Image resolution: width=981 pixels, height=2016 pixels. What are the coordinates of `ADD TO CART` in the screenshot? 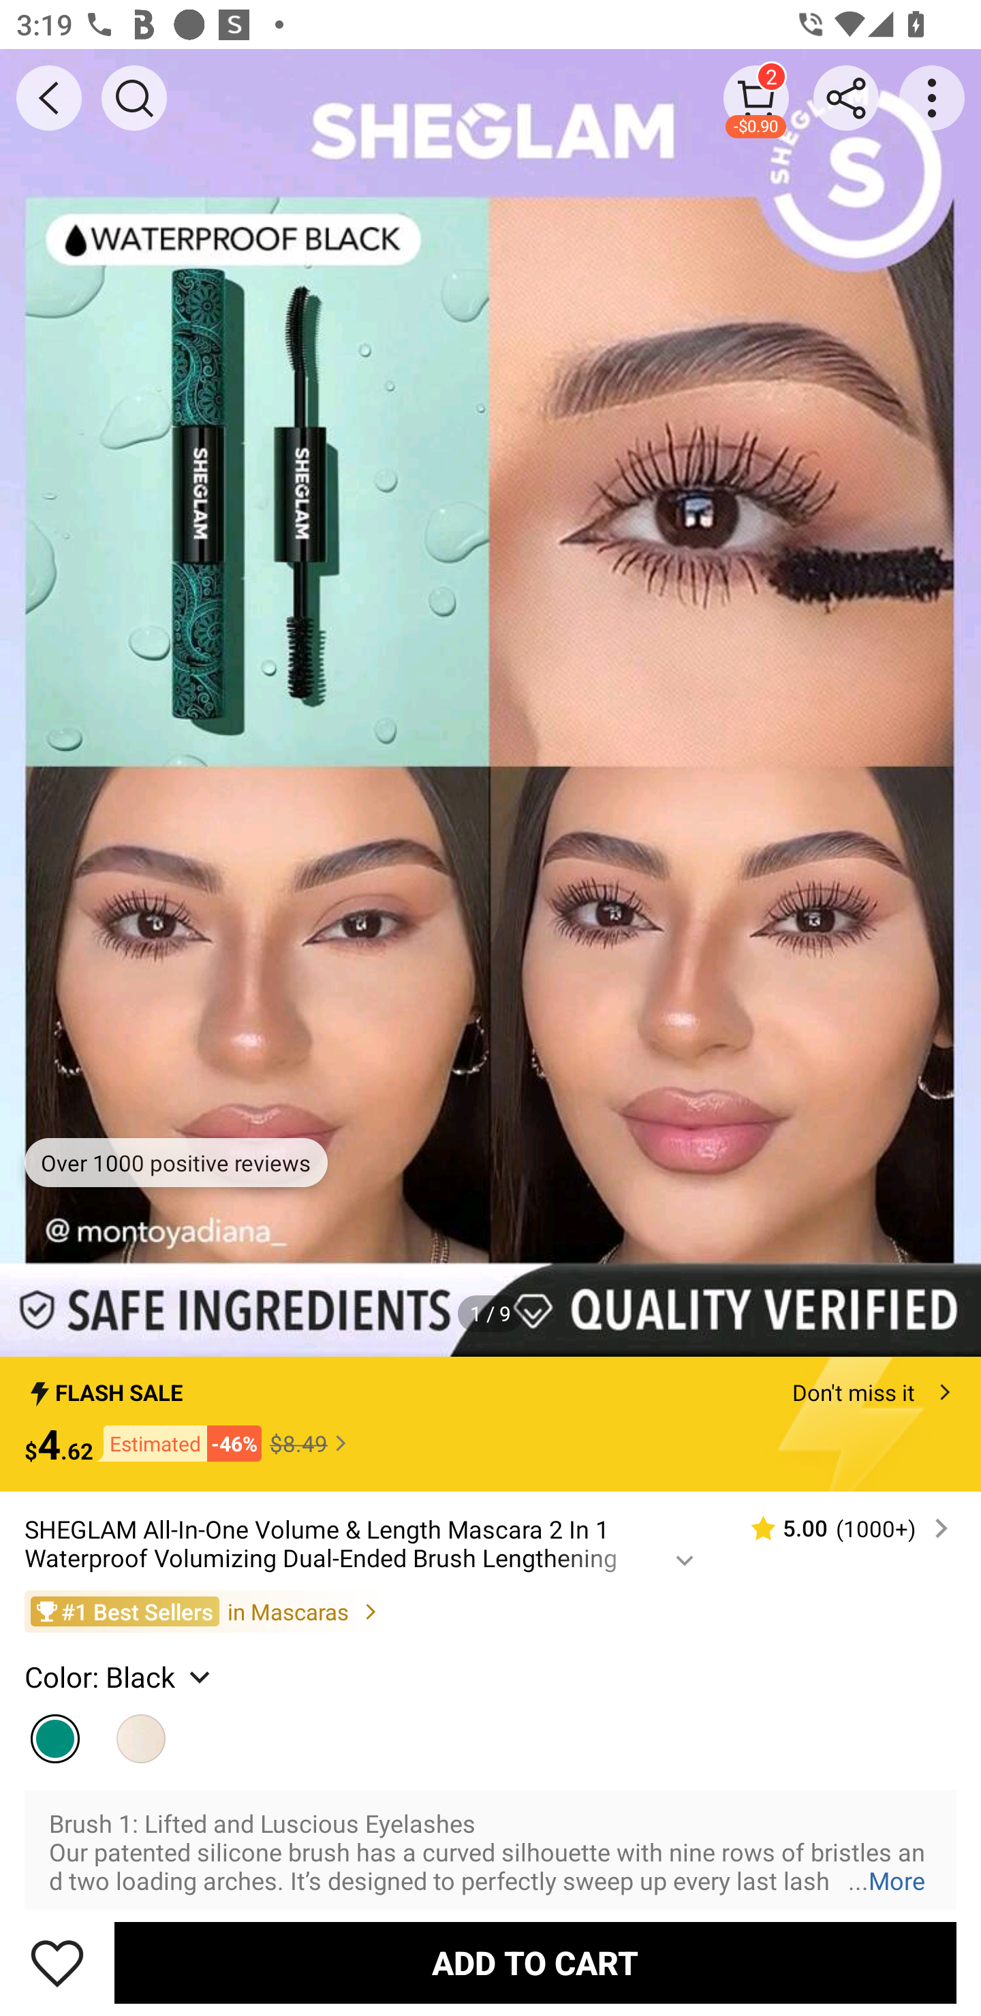 It's located at (535, 1962).